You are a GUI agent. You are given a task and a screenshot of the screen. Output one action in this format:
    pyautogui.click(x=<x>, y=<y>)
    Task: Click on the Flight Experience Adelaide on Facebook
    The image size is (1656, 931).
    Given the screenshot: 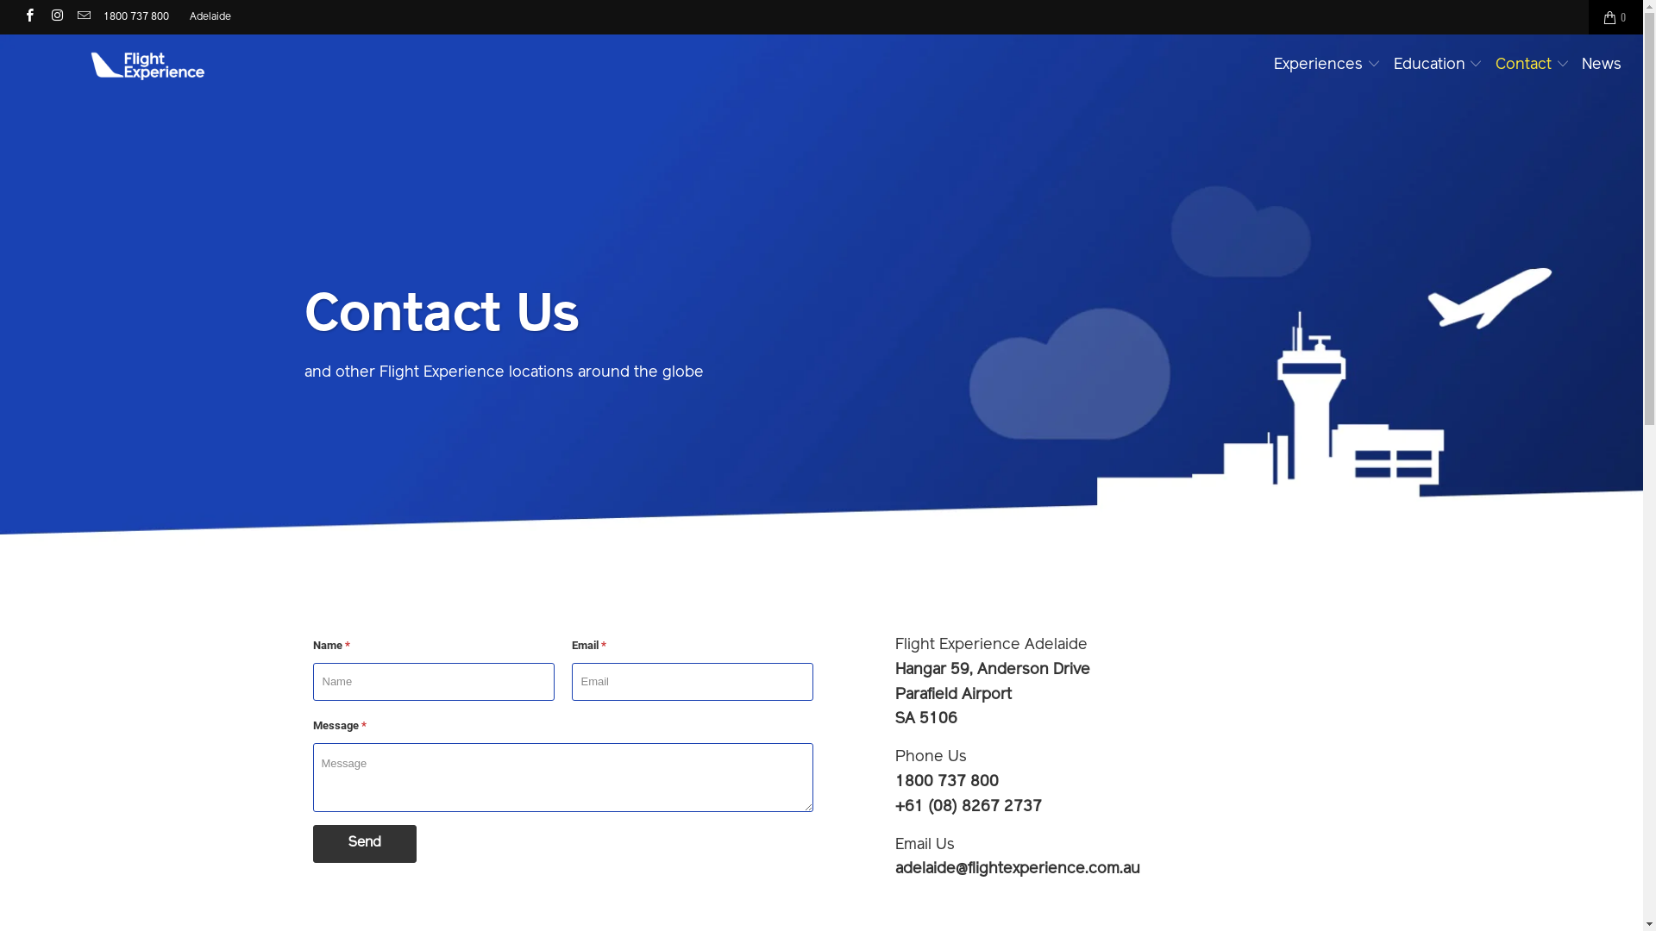 What is the action you would take?
    pyautogui.click(x=29, y=17)
    